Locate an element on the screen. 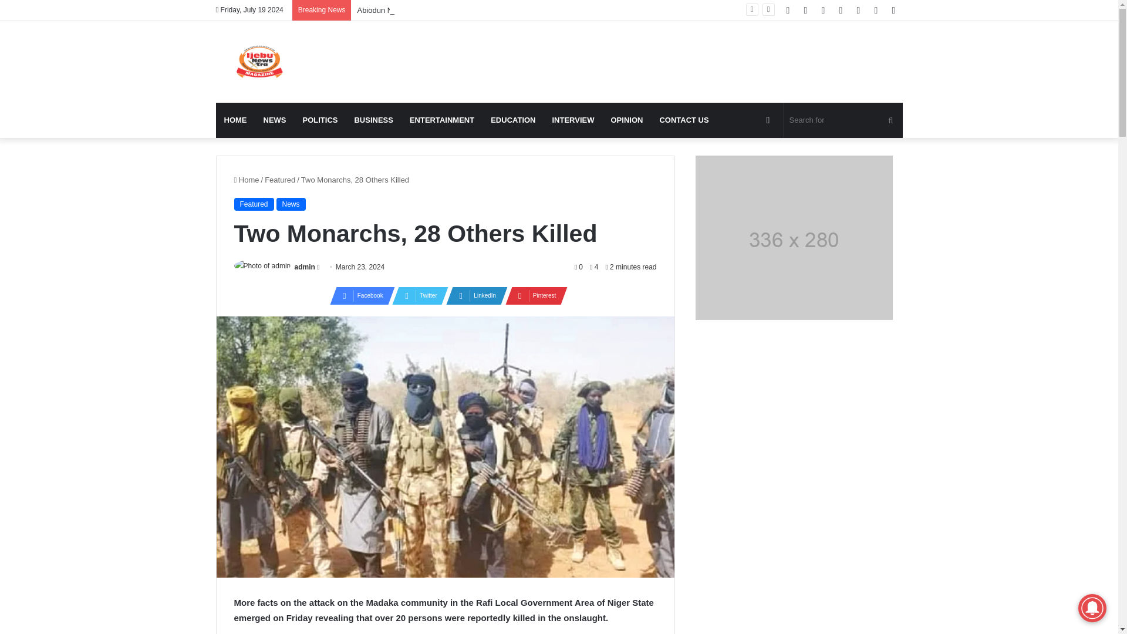  Random Article is located at coordinates (876, 10).